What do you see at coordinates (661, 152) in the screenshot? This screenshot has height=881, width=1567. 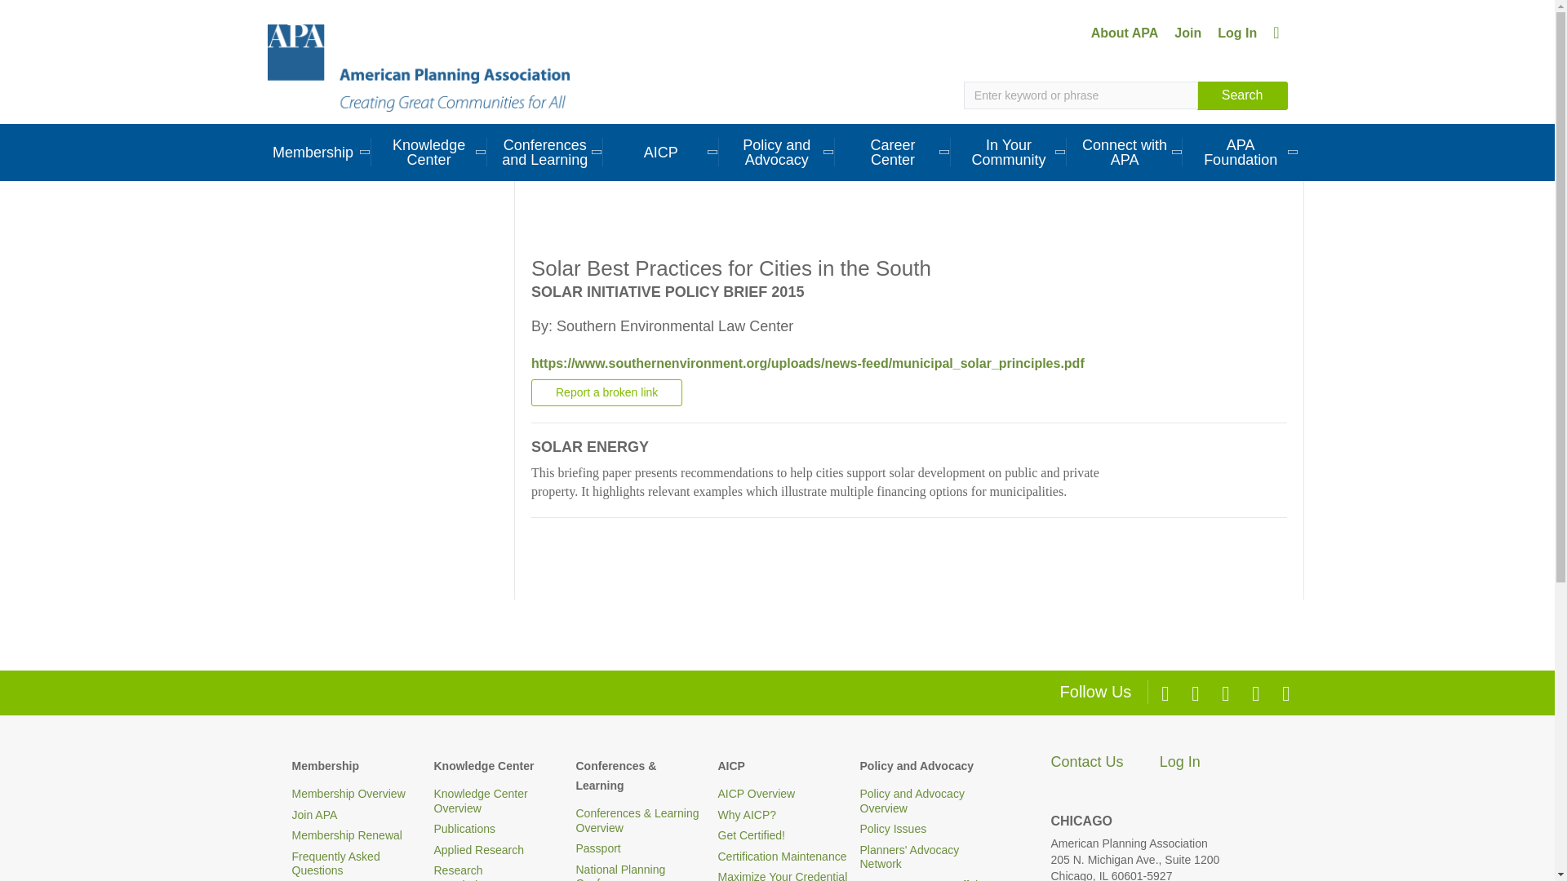 I see `AICP` at bounding box center [661, 152].